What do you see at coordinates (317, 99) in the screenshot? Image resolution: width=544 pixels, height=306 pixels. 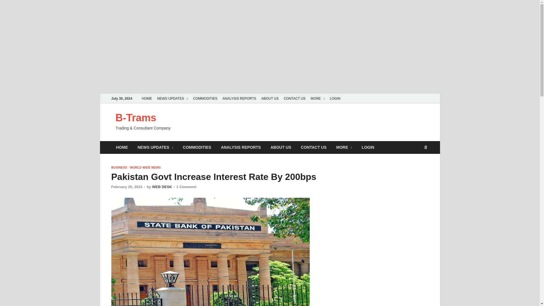 I see `MORE` at bounding box center [317, 99].